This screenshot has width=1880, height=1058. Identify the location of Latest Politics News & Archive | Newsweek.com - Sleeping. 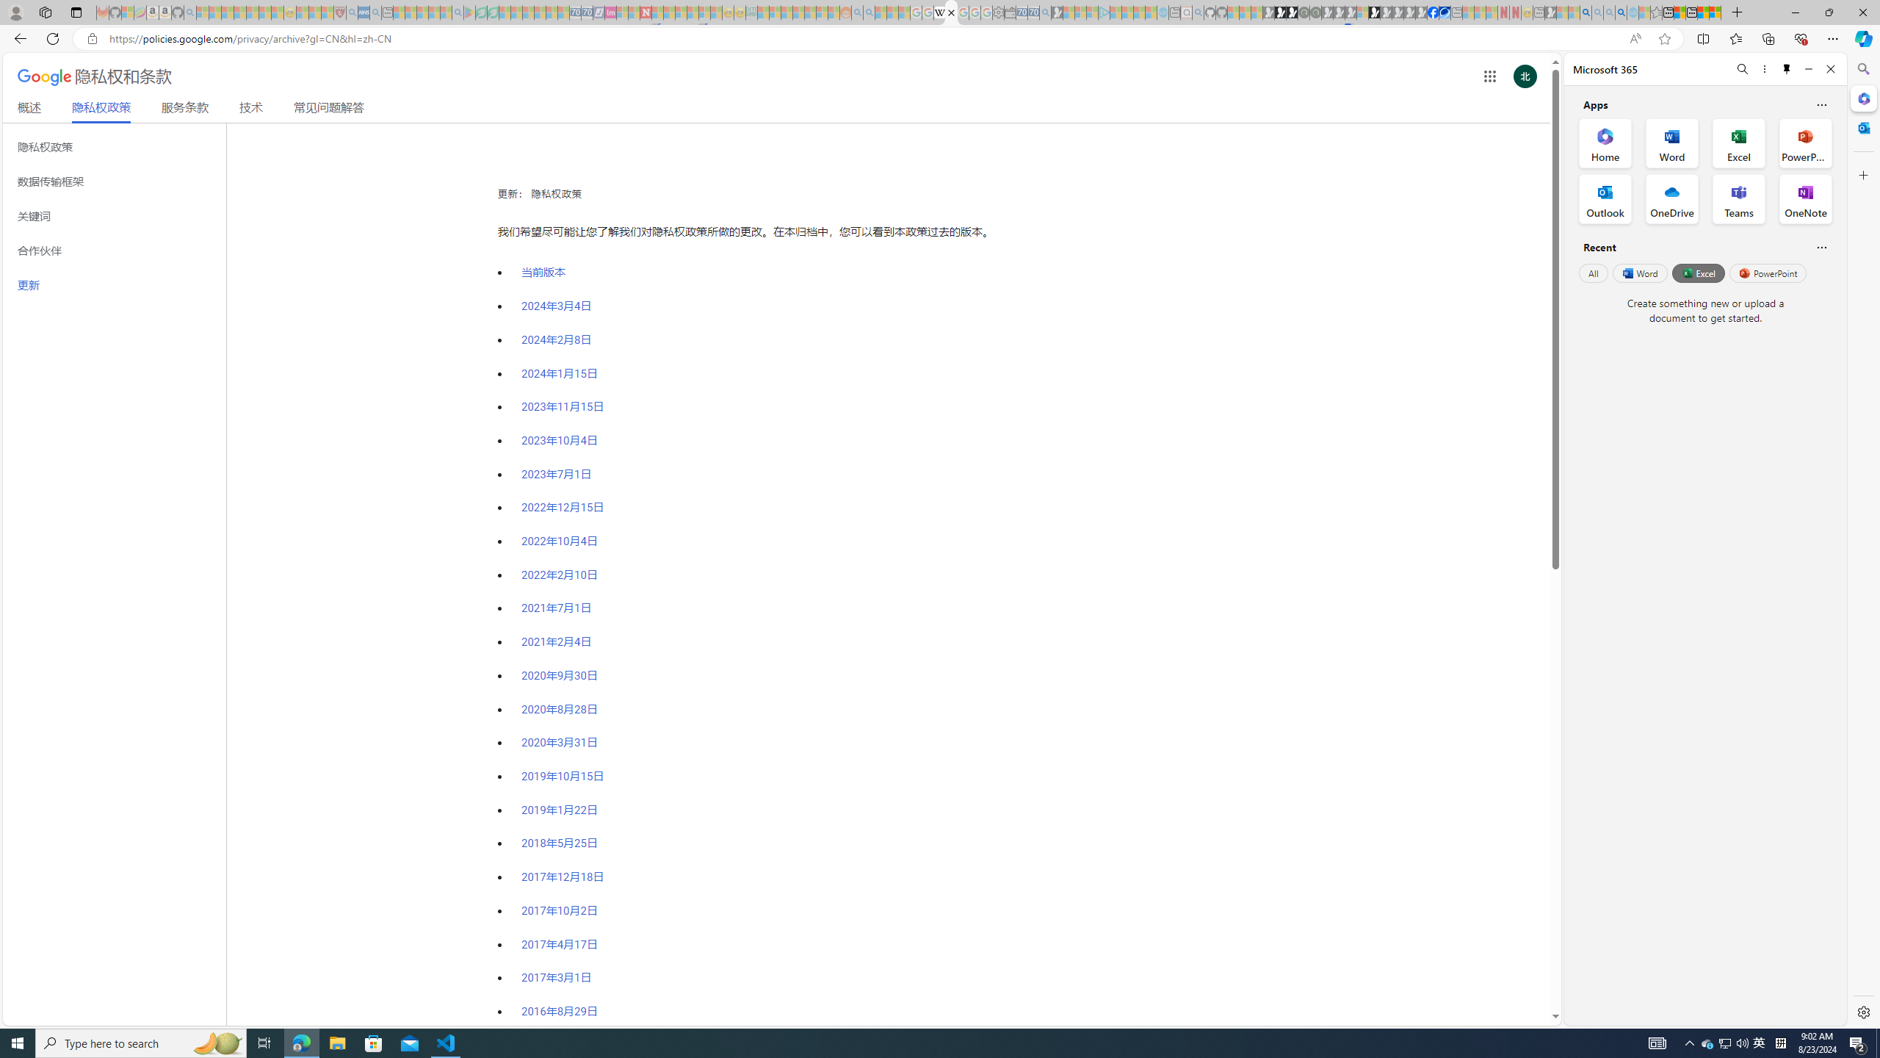
(646, 12).